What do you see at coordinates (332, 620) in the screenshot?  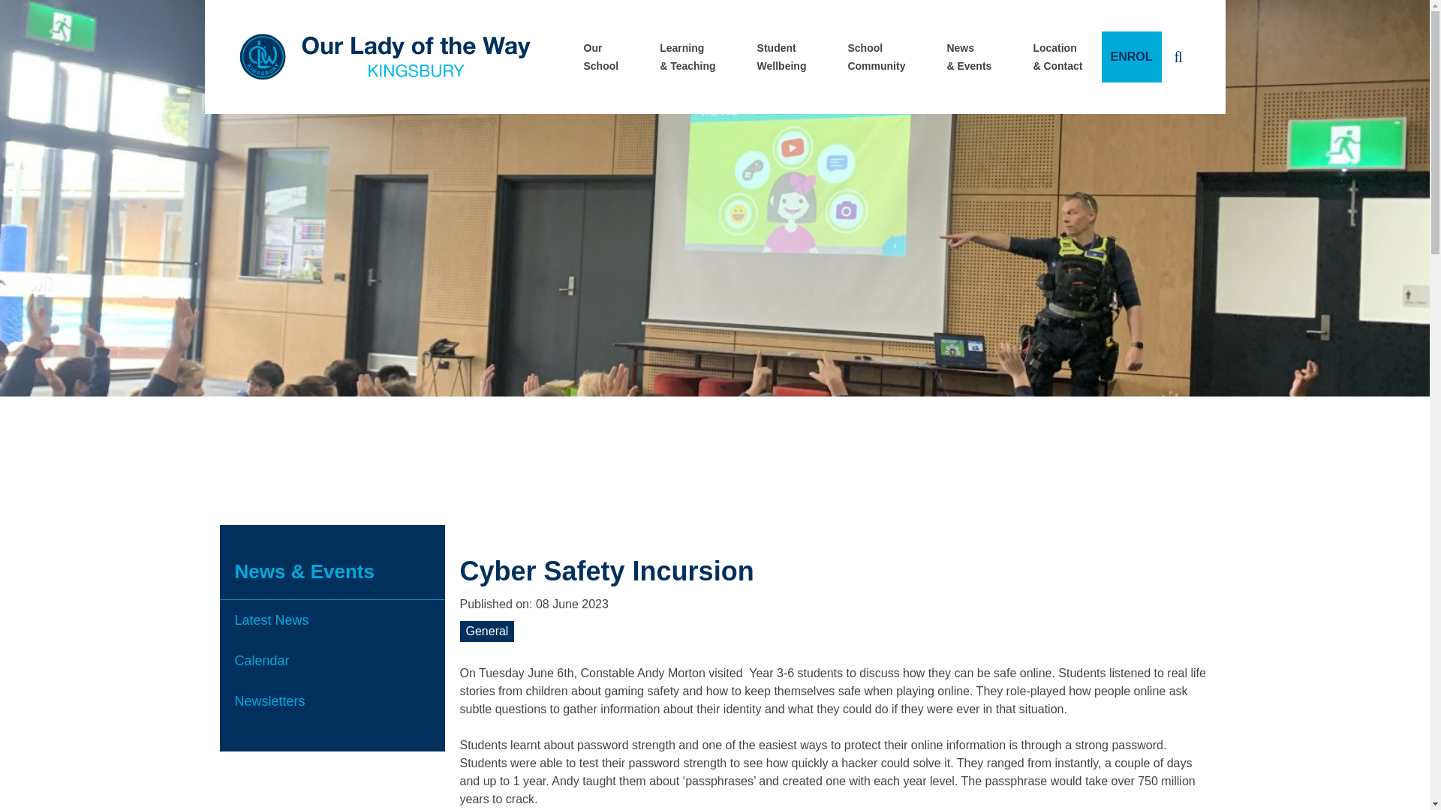 I see `ENROL` at bounding box center [332, 620].